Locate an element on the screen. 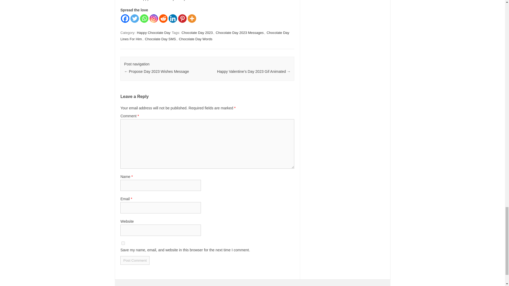 The image size is (509, 286). Chocolate Day Lines For Him is located at coordinates (205, 36).